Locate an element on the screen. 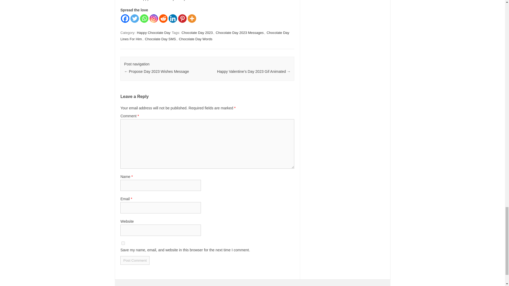 The image size is (509, 286). Chocolate Day Lines For Him is located at coordinates (205, 36).